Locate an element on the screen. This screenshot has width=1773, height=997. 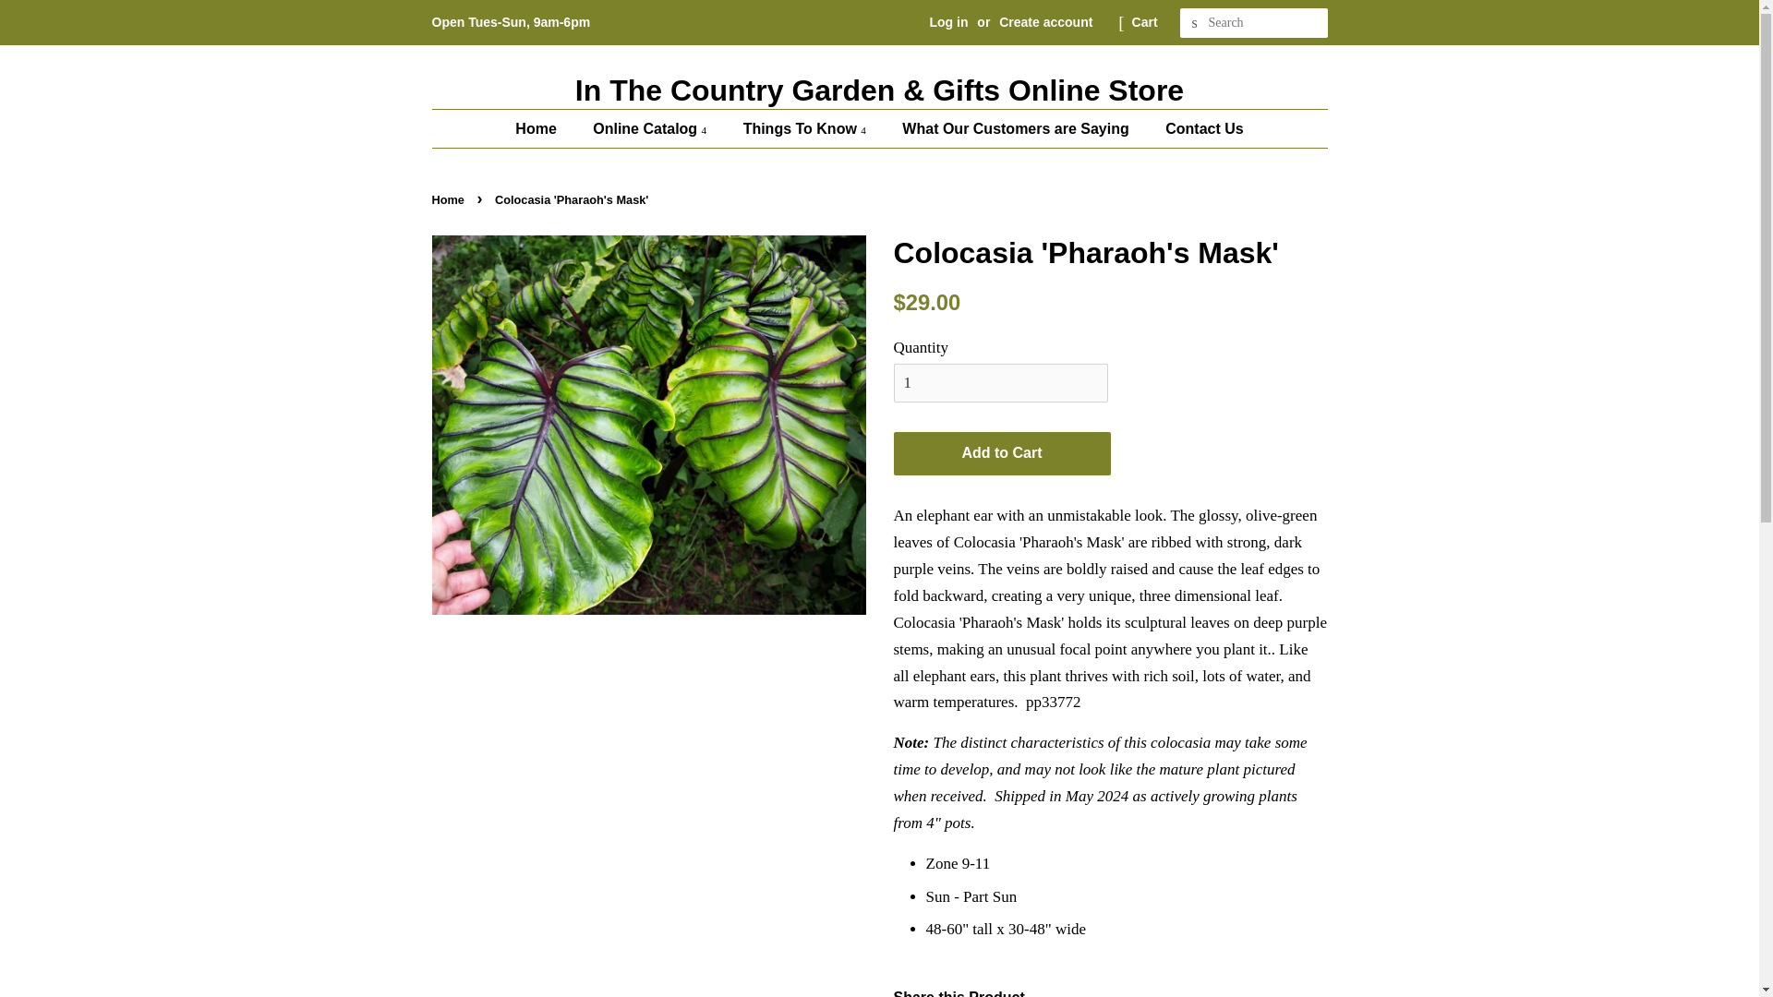
Search is located at coordinates (1195, 23).